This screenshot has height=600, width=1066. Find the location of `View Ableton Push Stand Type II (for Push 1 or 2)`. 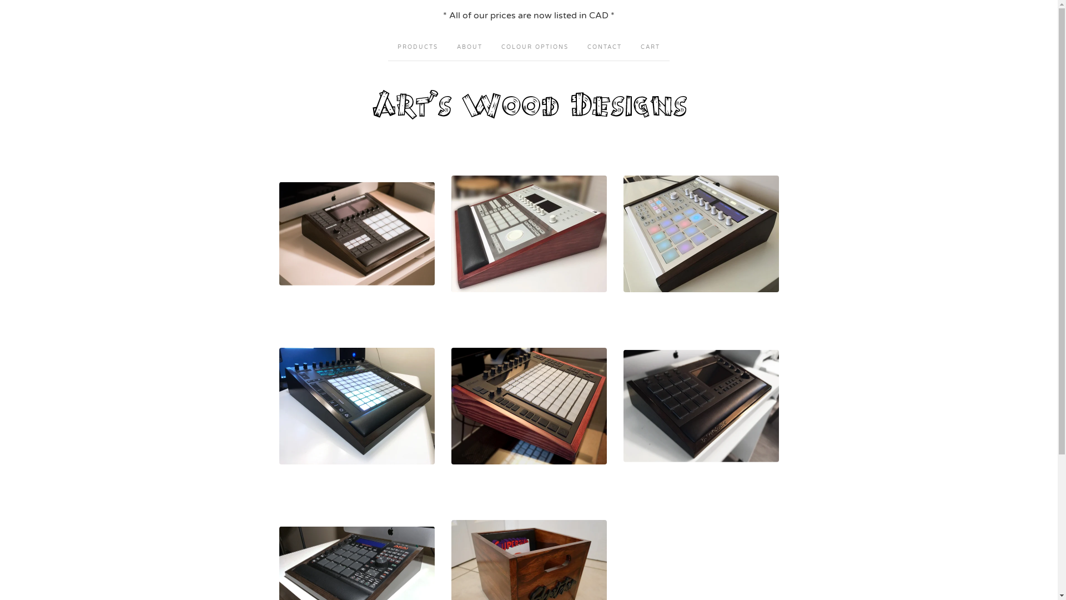

View Ableton Push Stand Type II (for Push 1 or 2) is located at coordinates (529, 406).